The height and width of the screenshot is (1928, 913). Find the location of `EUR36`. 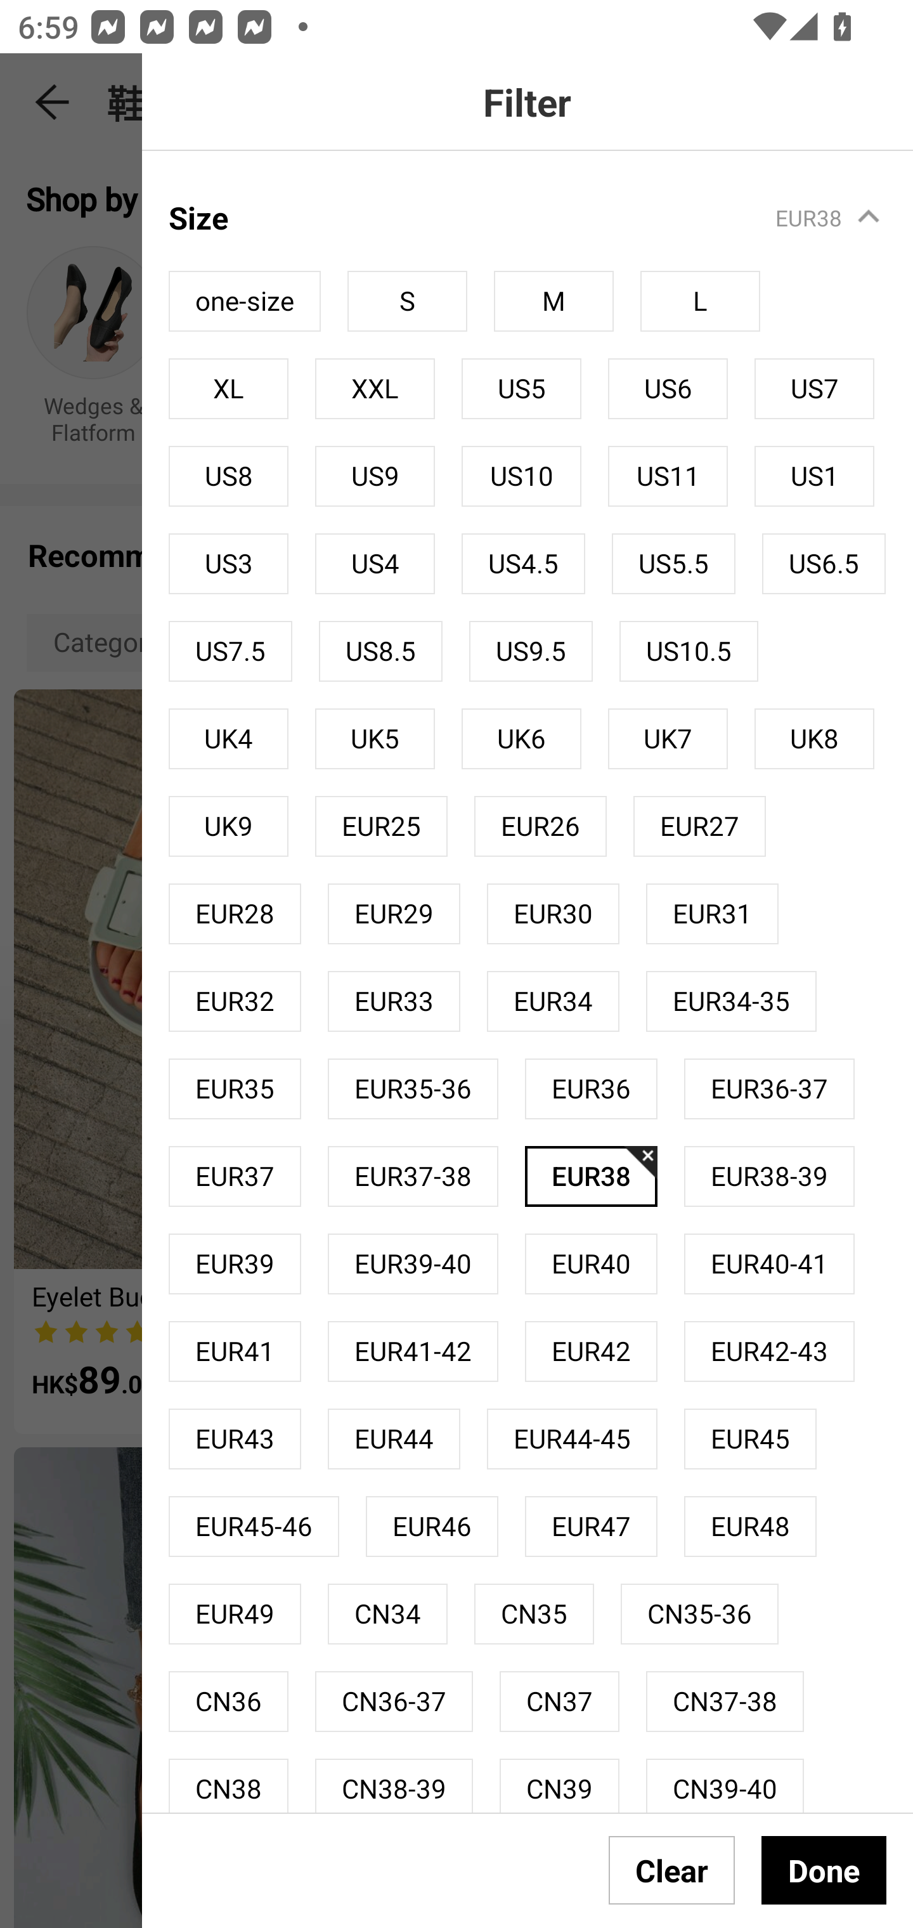

EUR36 is located at coordinates (591, 1089).